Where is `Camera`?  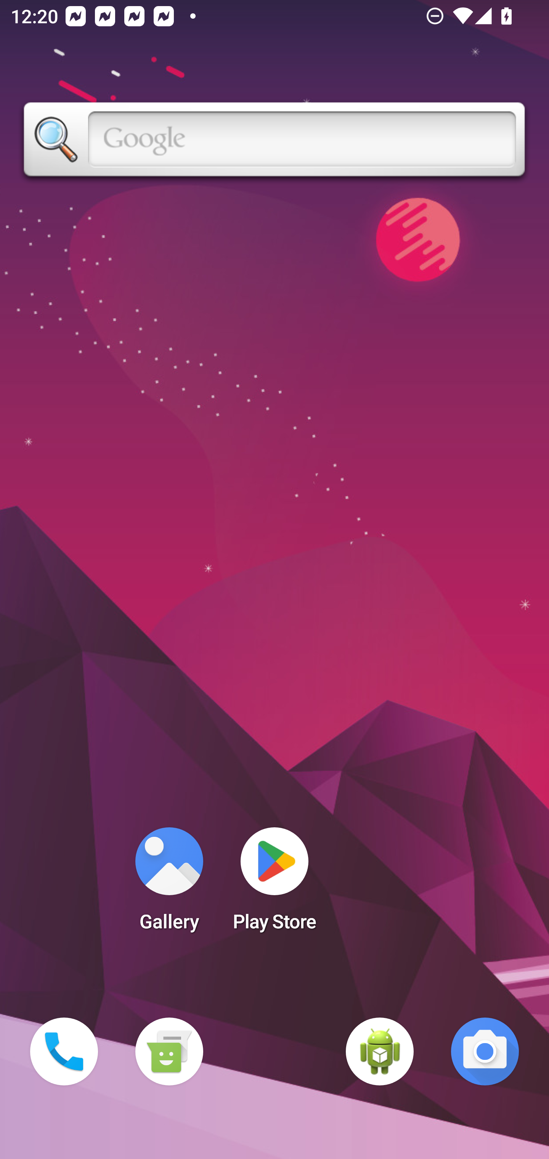
Camera is located at coordinates (485, 1051).